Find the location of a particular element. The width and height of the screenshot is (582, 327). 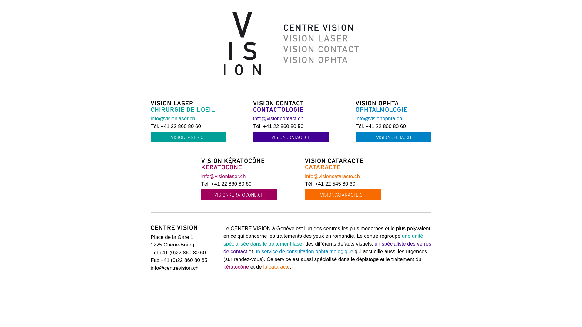

info@visionlaser.ch is located at coordinates (224, 176).